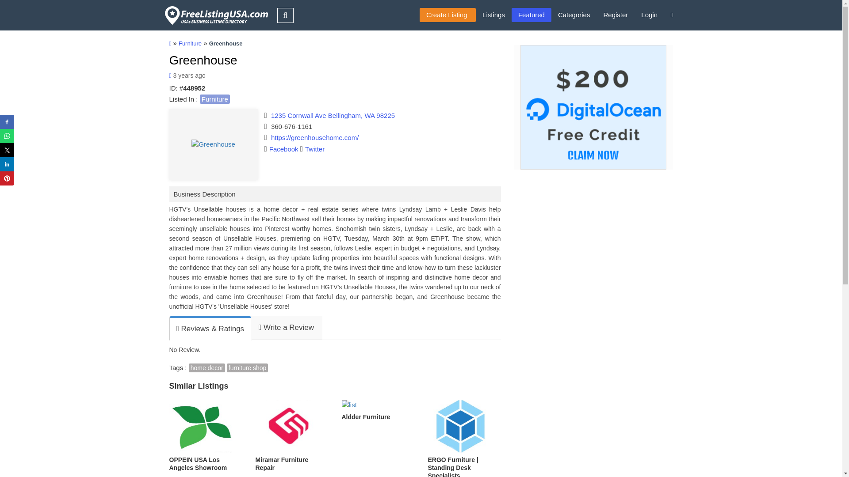  Describe the element at coordinates (378, 410) in the screenshot. I see `Aldder Furniture` at that location.